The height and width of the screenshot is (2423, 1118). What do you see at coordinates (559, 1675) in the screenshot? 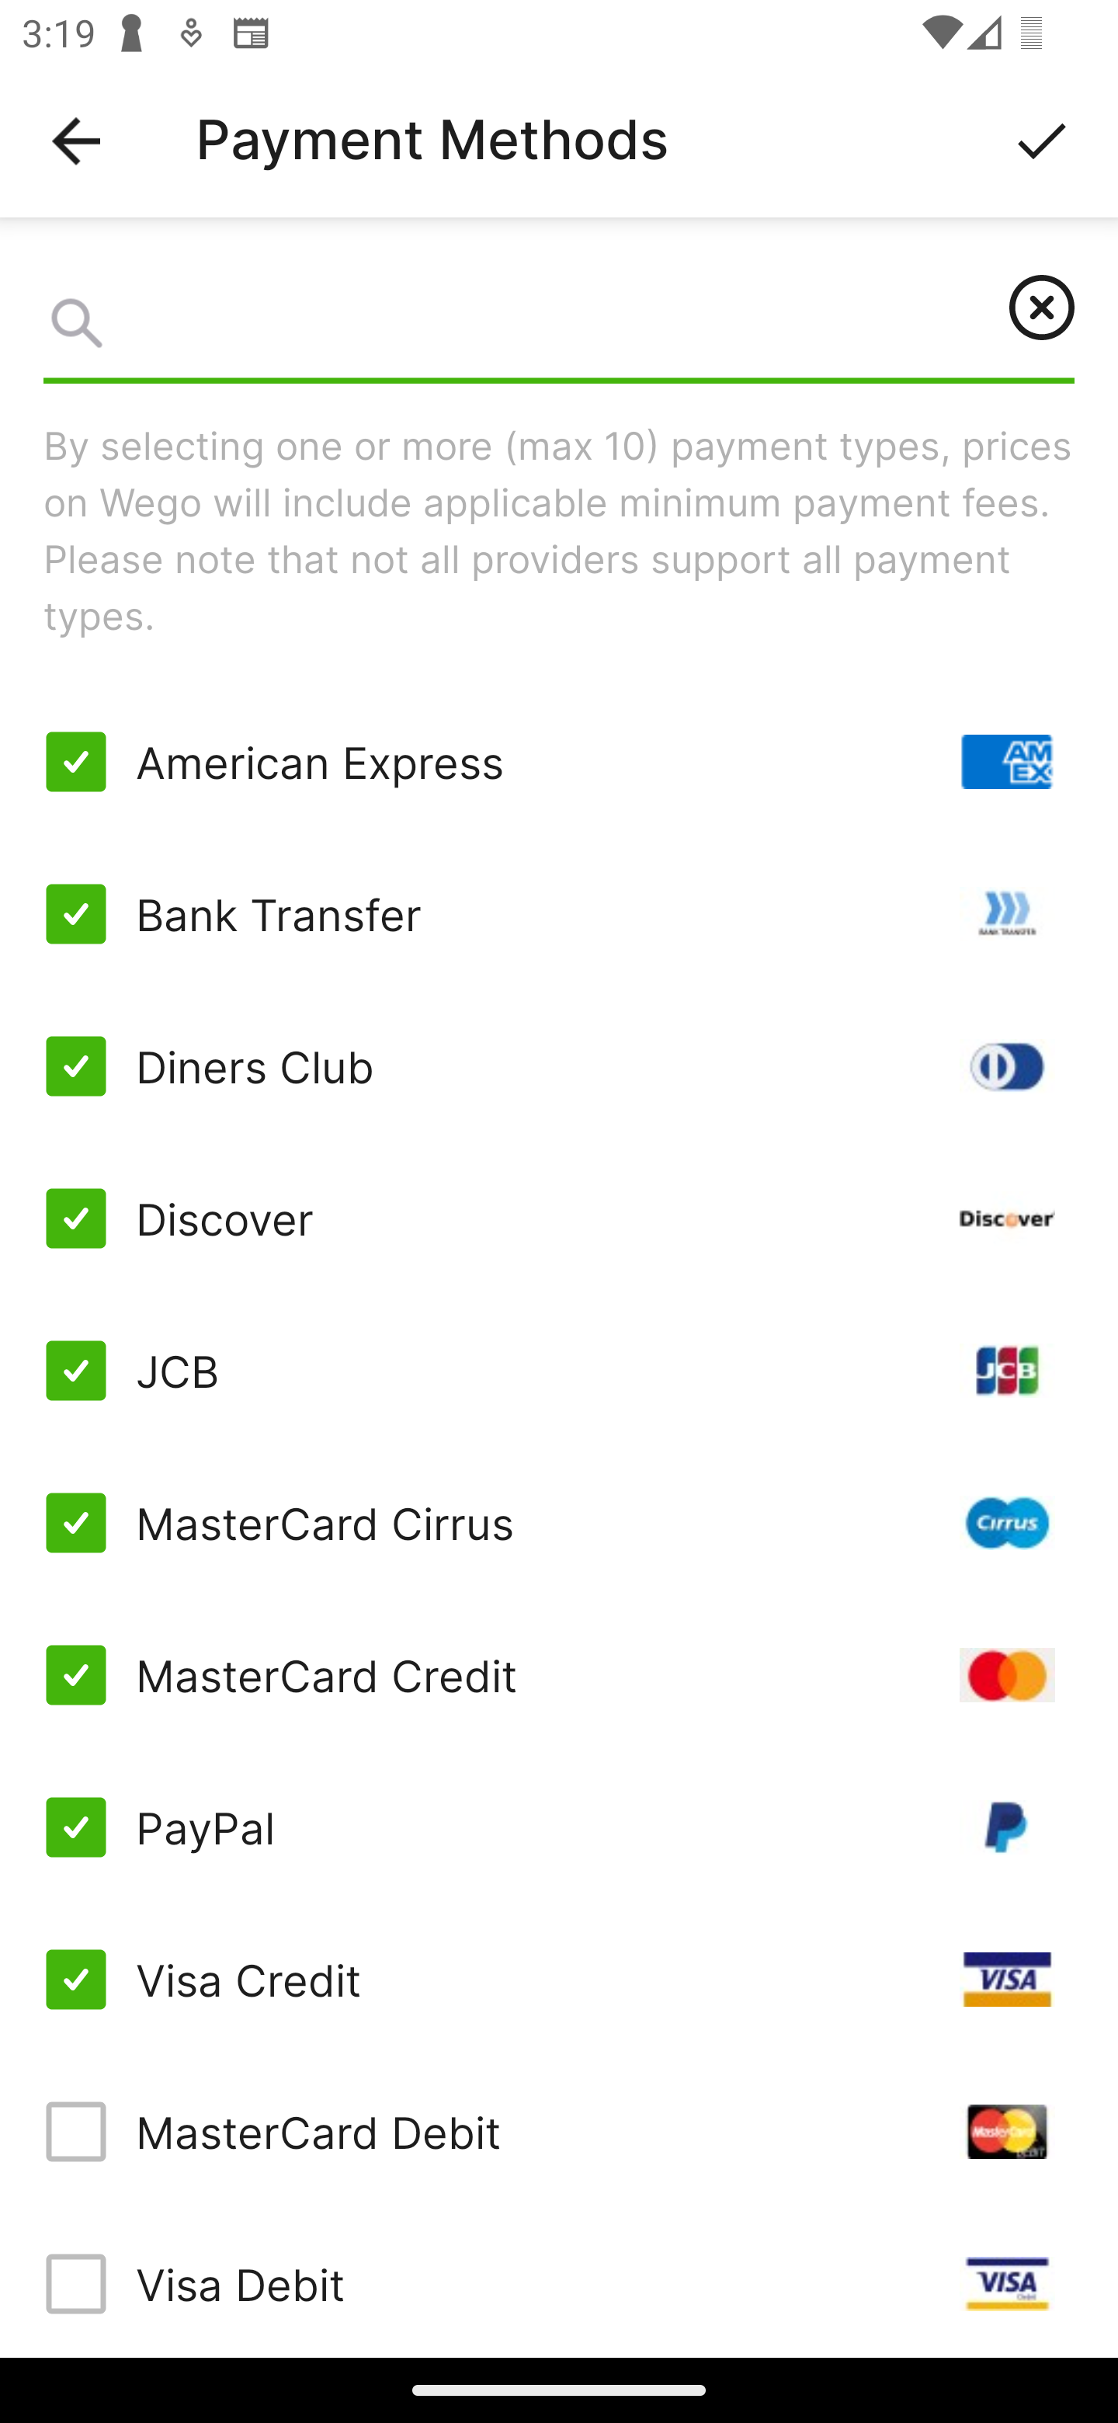
I see `MasterCard Credit` at bounding box center [559, 1675].